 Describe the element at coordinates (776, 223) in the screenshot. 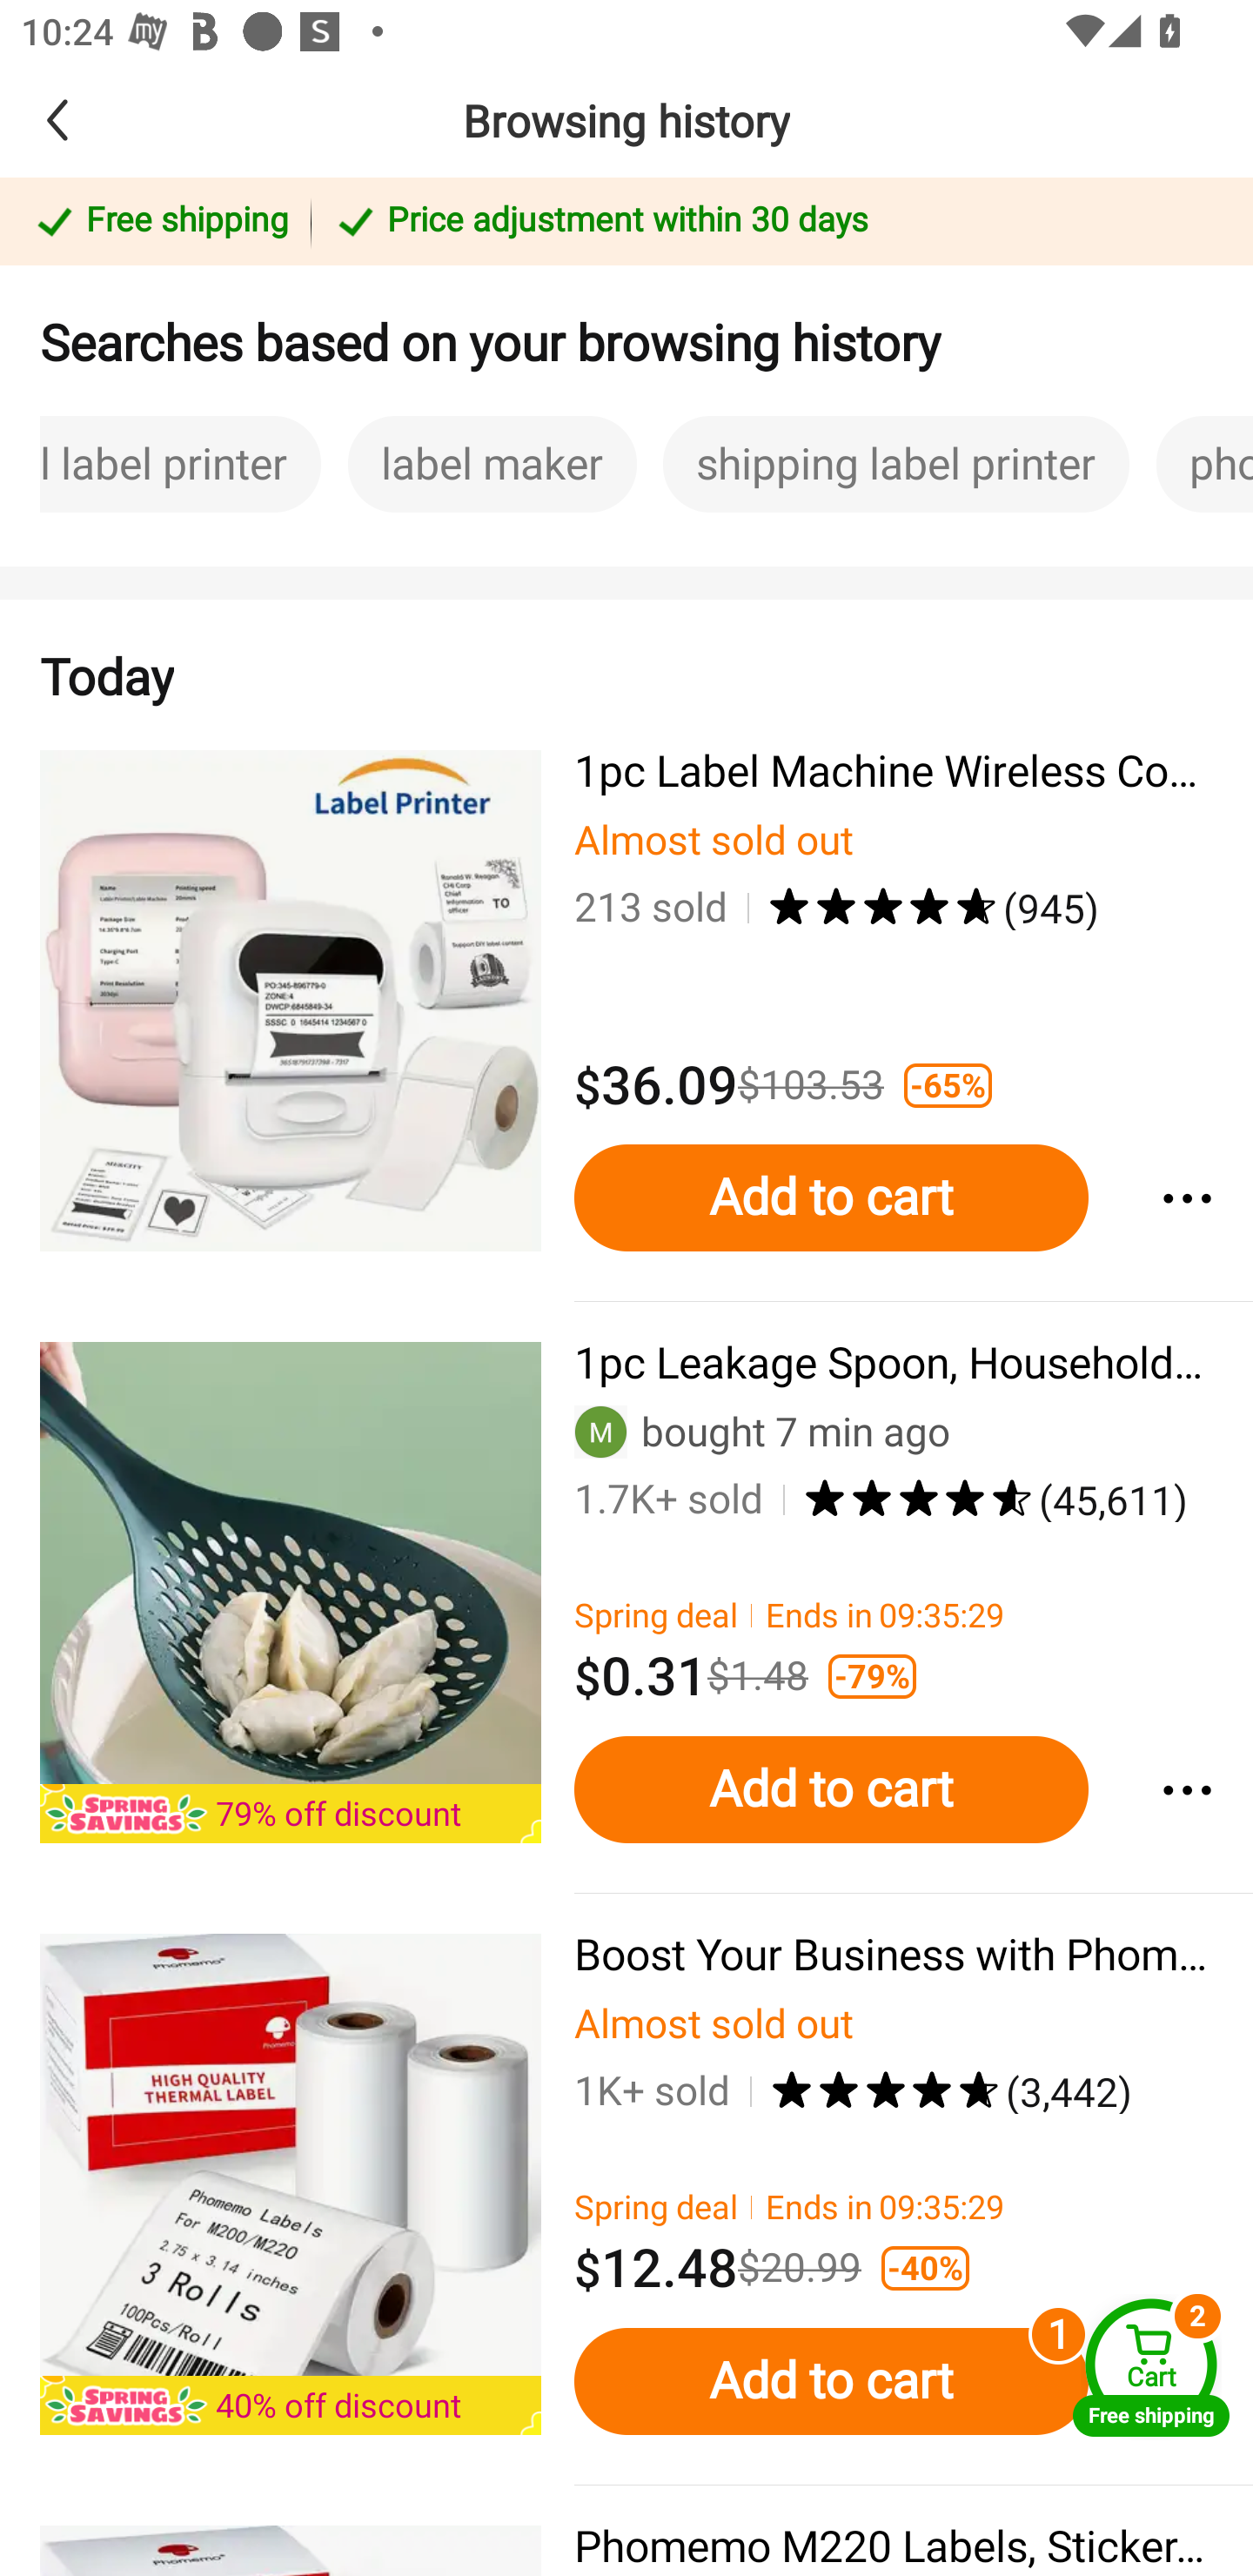

I see `Price adjustment within 30 days` at that location.